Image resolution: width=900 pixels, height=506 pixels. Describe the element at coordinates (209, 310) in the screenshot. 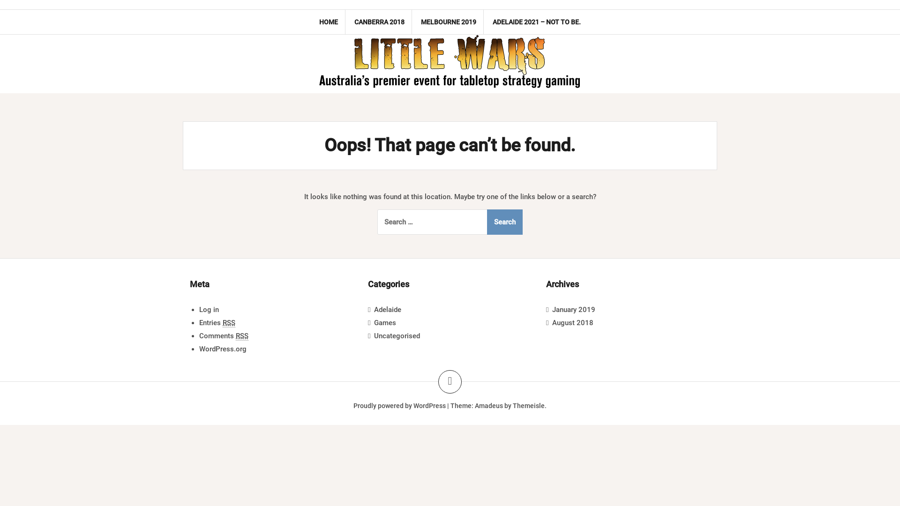

I see `Log in` at that location.